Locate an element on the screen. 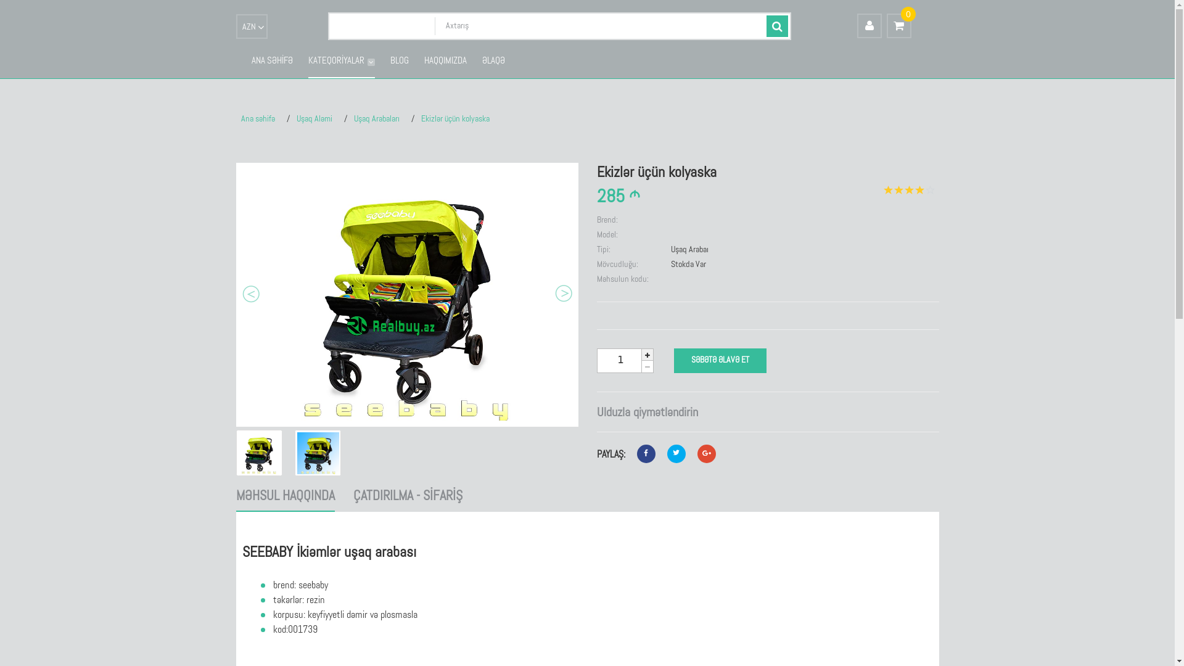 Image resolution: width=1184 pixels, height=666 pixels. 0 is located at coordinates (899, 26).